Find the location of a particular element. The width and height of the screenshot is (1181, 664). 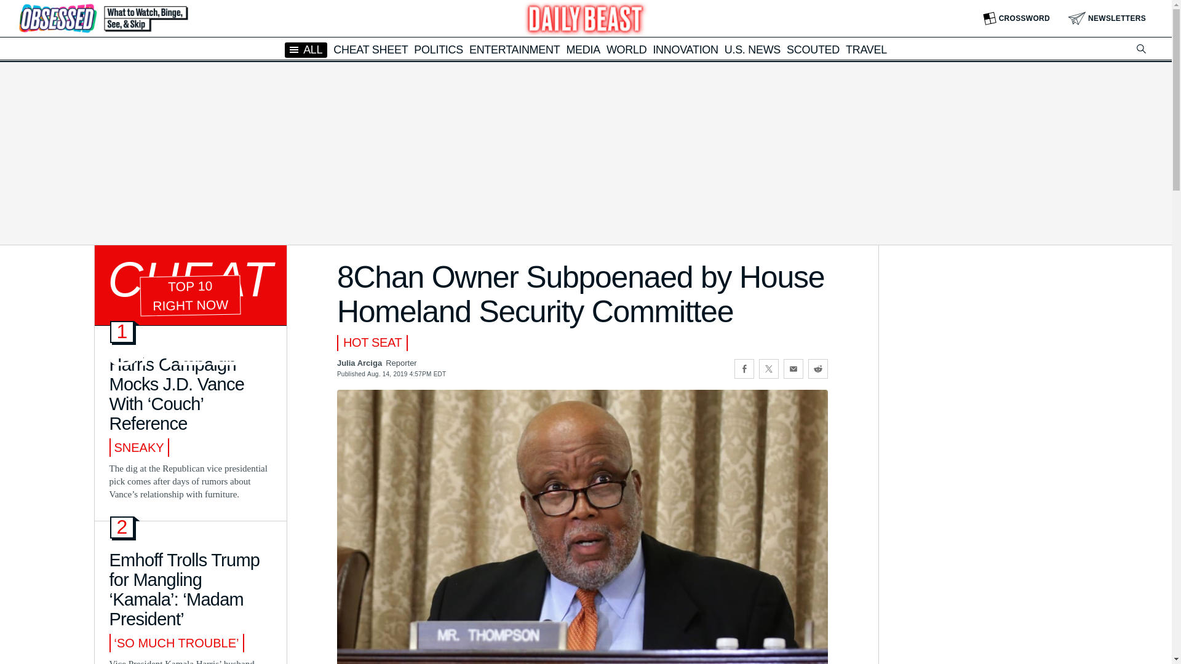

NEWSLETTERS is located at coordinates (1107, 18).